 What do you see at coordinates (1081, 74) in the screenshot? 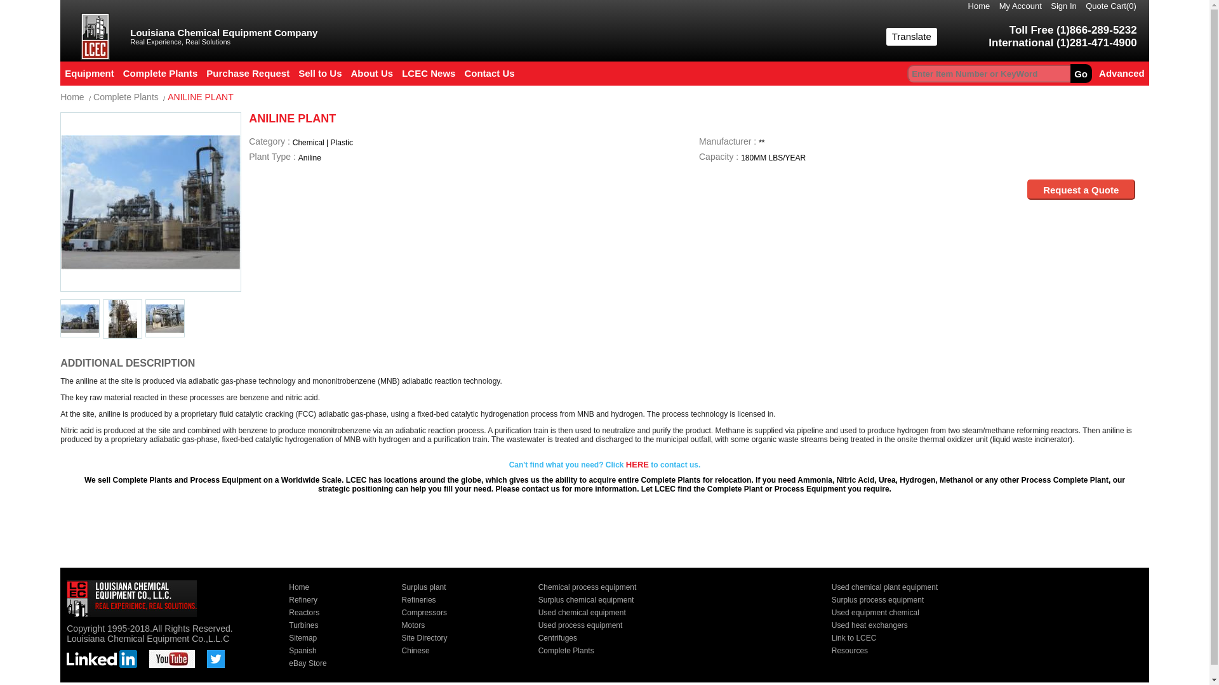
I see `Search Product` at bounding box center [1081, 74].